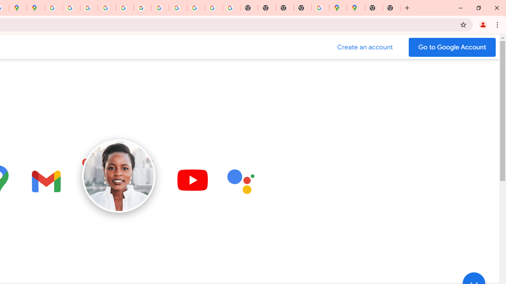 This screenshot has height=284, width=506. I want to click on New Tab, so click(373, 8).